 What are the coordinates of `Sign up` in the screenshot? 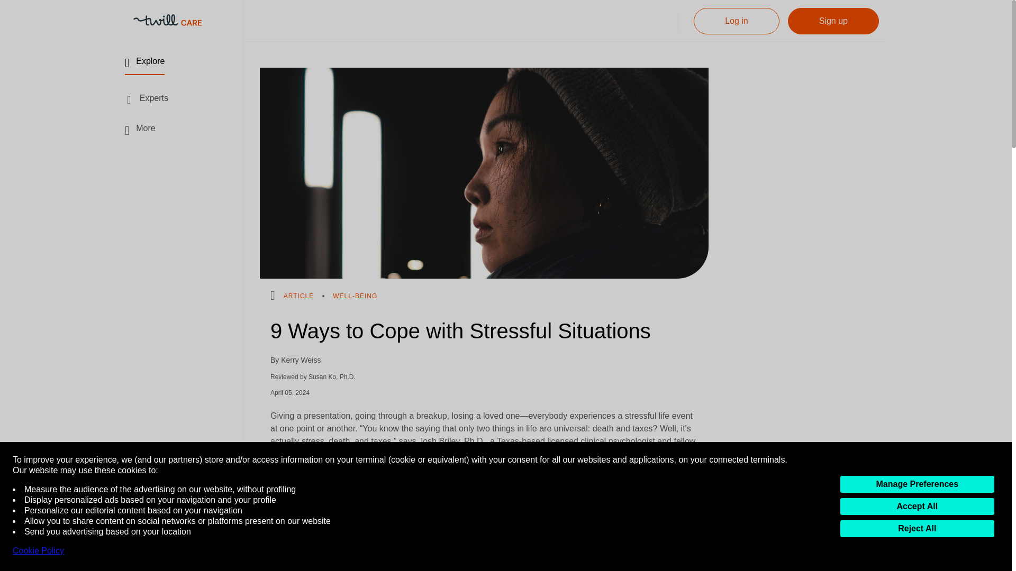 It's located at (833, 21).